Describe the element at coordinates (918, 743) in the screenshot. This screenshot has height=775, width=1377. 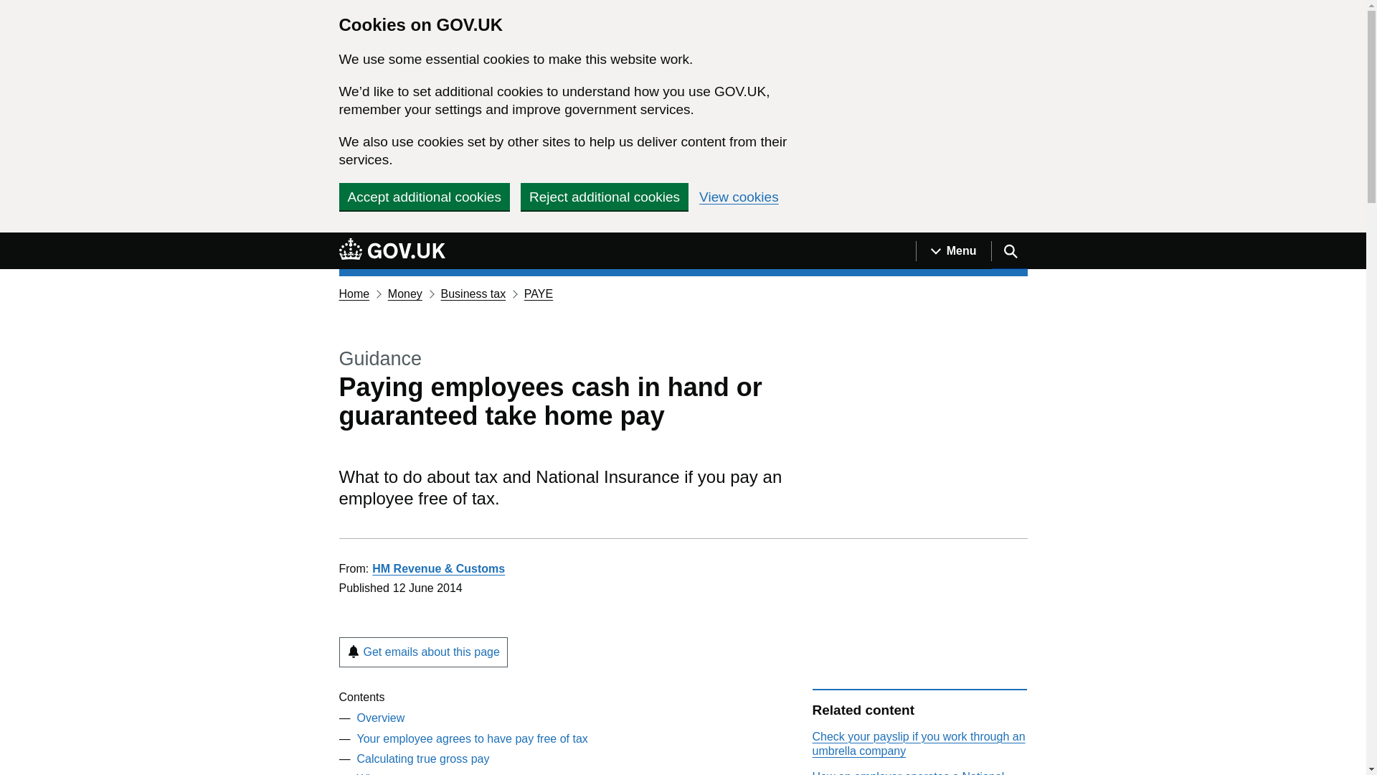
I see `Check your payslip if you work through an umbrella company` at that location.